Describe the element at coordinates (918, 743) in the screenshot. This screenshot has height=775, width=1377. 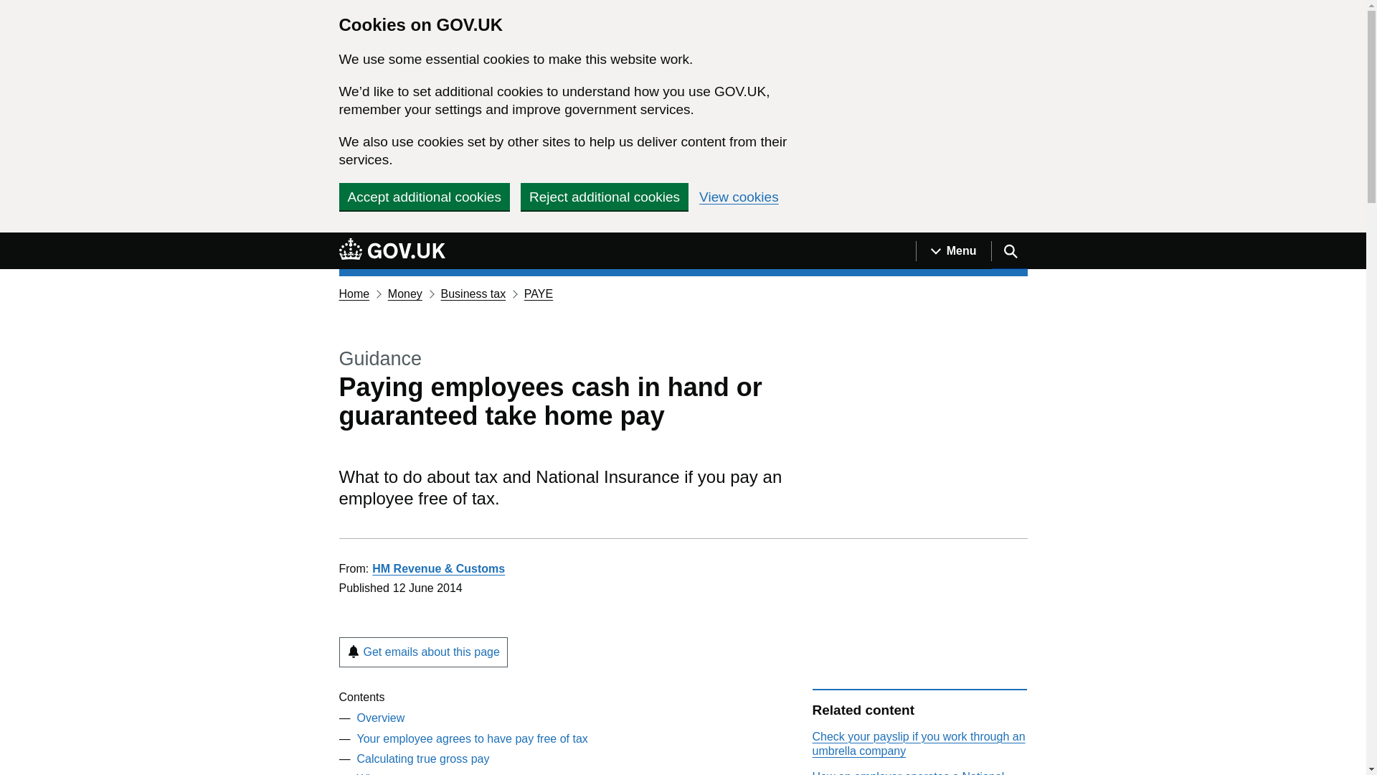
I see `Check your payslip if you work through an umbrella company` at that location.